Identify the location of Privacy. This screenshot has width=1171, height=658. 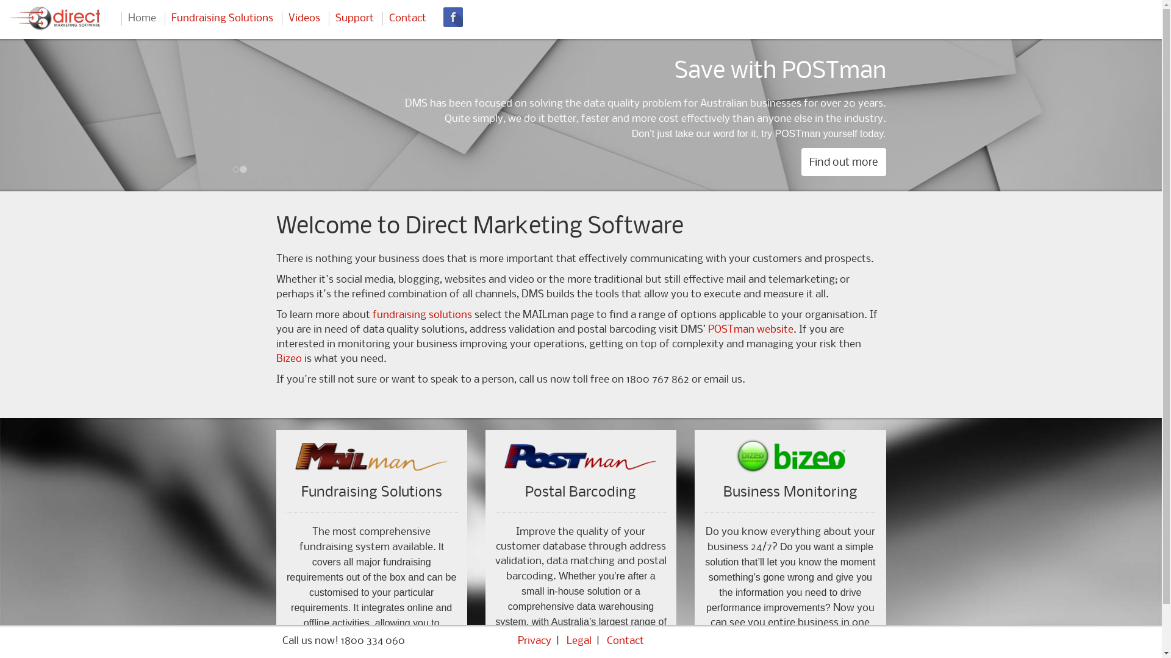
(534, 641).